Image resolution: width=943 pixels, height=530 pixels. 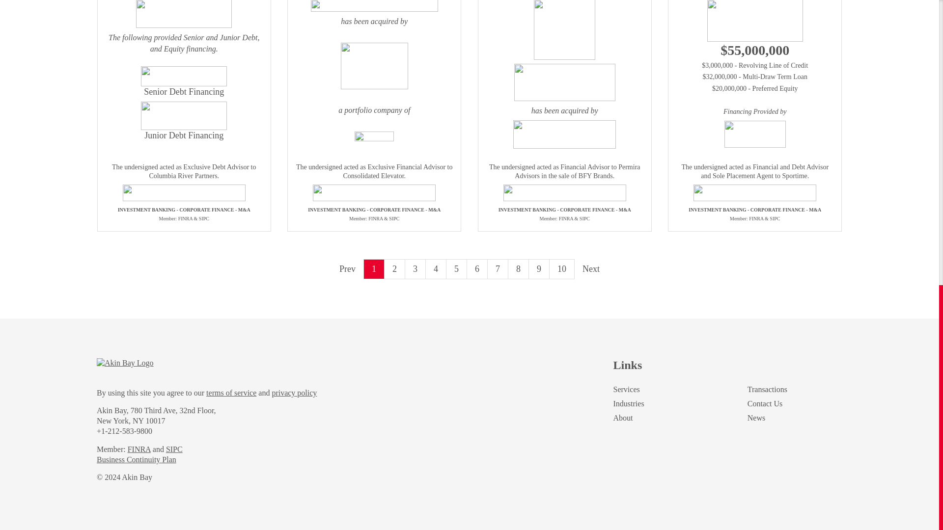 What do you see at coordinates (416, 269) in the screenshot?
I see `3` at bounding box center [416, 269].